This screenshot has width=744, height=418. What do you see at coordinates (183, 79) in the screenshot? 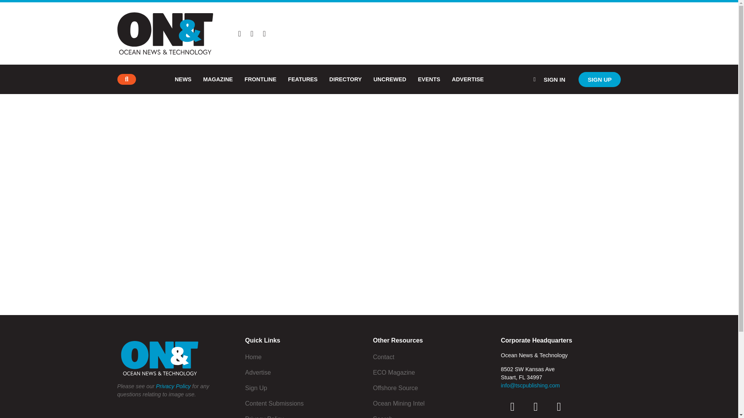
I see `NEWS` at bounding box center [183, 79].